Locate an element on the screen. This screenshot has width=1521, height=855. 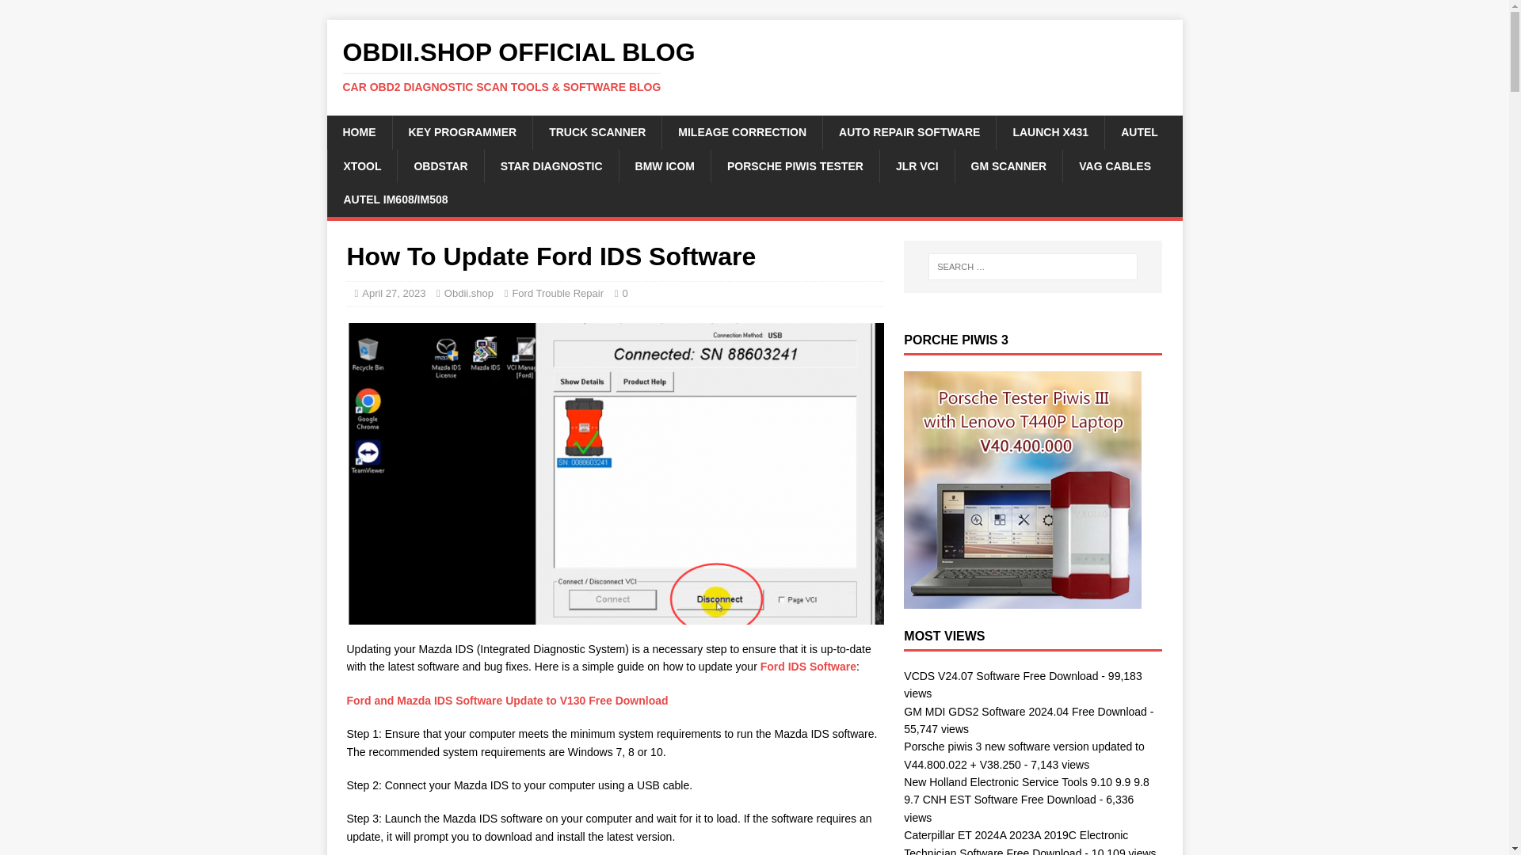
VAG CABLES is located at coordinates (1114, 166).